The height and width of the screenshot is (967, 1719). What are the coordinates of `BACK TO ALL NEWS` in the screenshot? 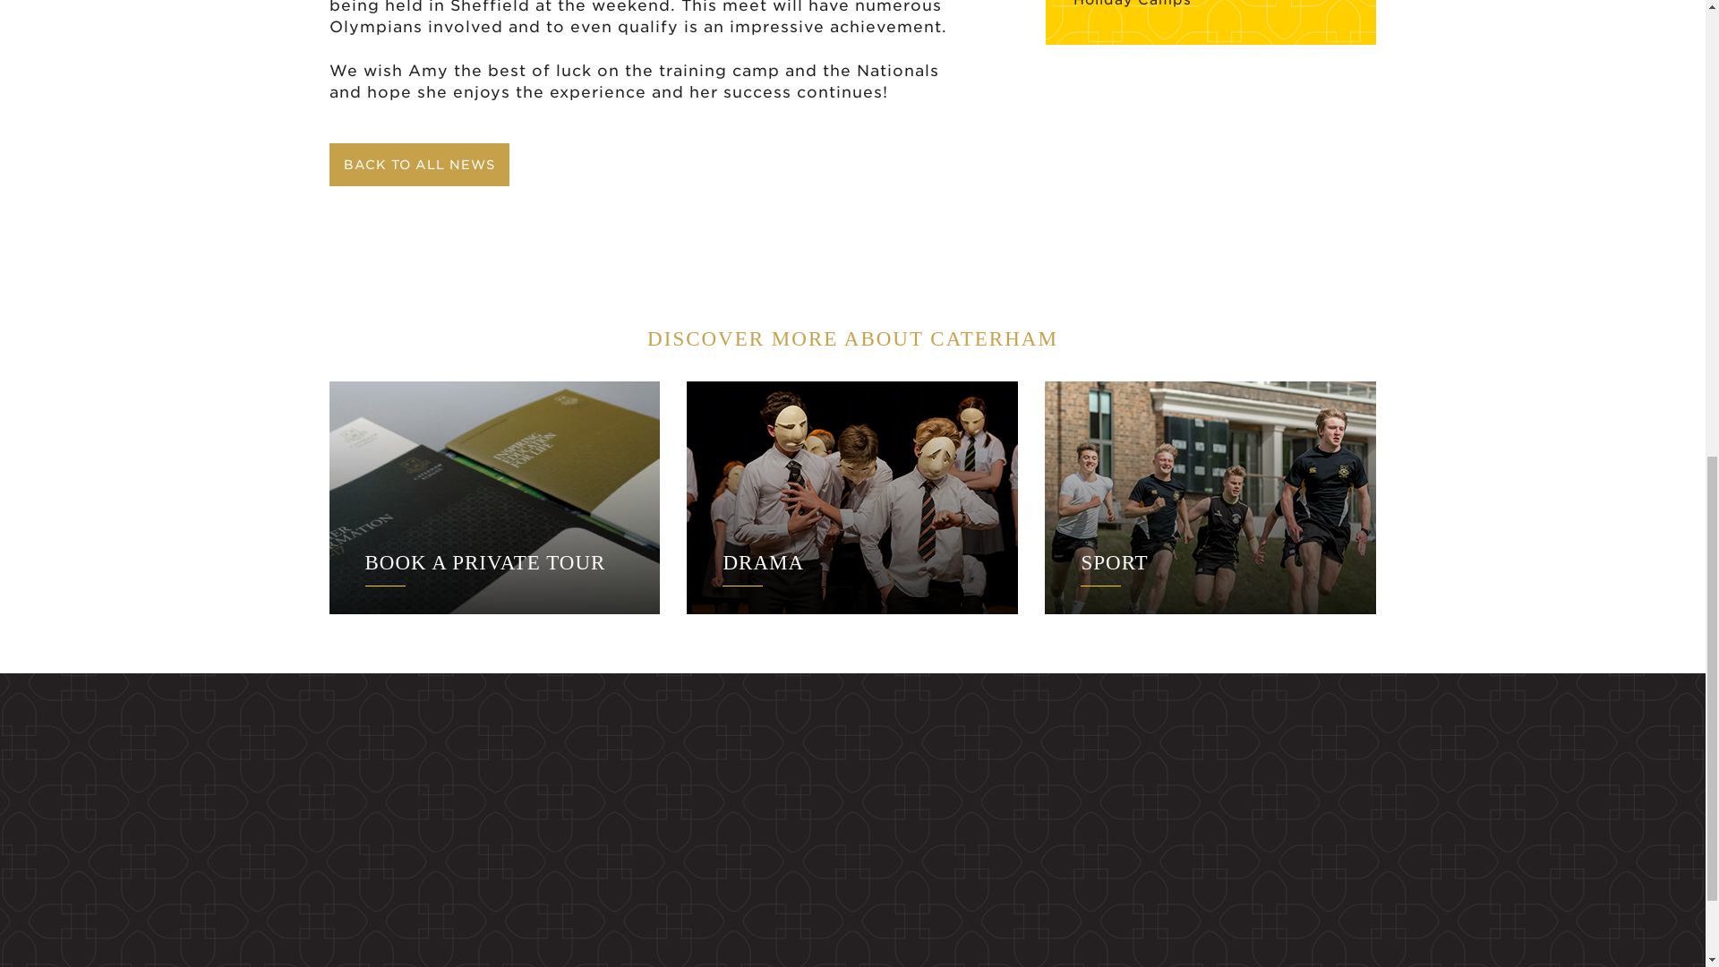 It's located at (417, 165).